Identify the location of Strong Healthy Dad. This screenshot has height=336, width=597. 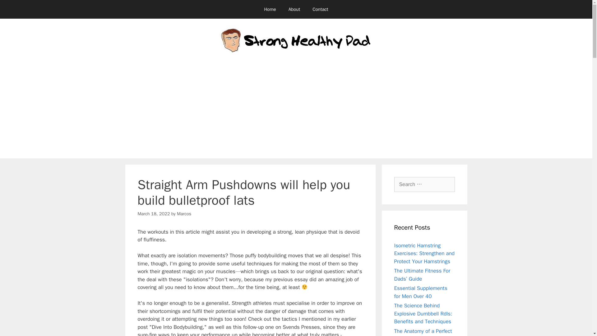
(296, 41).